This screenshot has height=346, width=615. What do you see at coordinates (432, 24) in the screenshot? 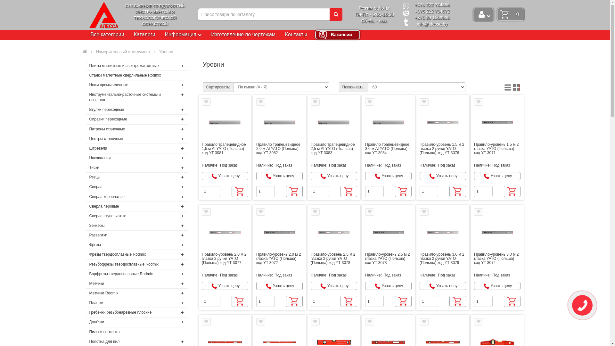
I see `info@alessa.by` at bounding box center [432, 24].